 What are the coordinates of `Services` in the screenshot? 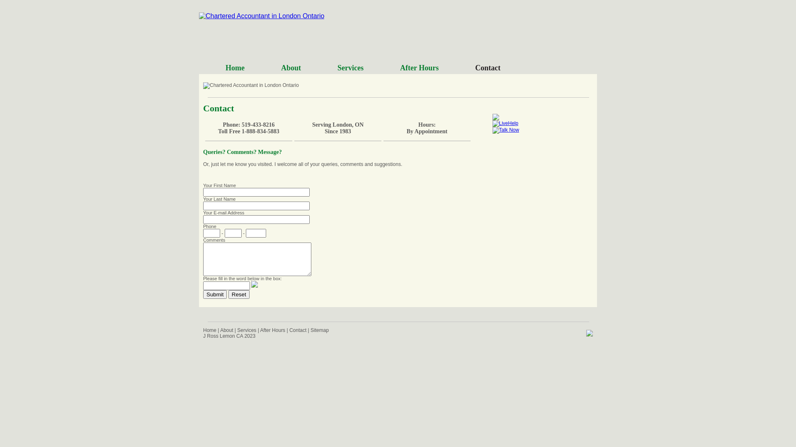 It's located at (247, 330).